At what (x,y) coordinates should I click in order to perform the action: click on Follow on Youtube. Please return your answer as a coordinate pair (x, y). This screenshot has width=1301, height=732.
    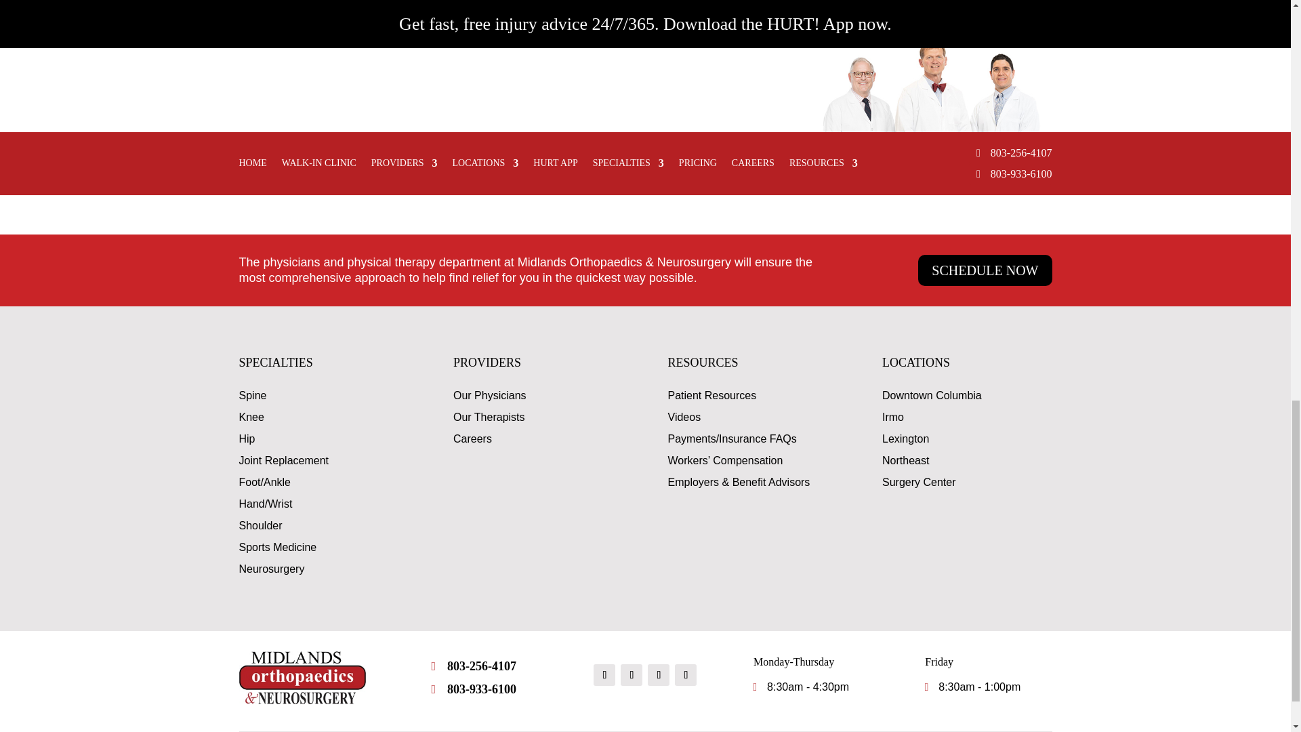
    Looking at the image, I should click on (632, 674).